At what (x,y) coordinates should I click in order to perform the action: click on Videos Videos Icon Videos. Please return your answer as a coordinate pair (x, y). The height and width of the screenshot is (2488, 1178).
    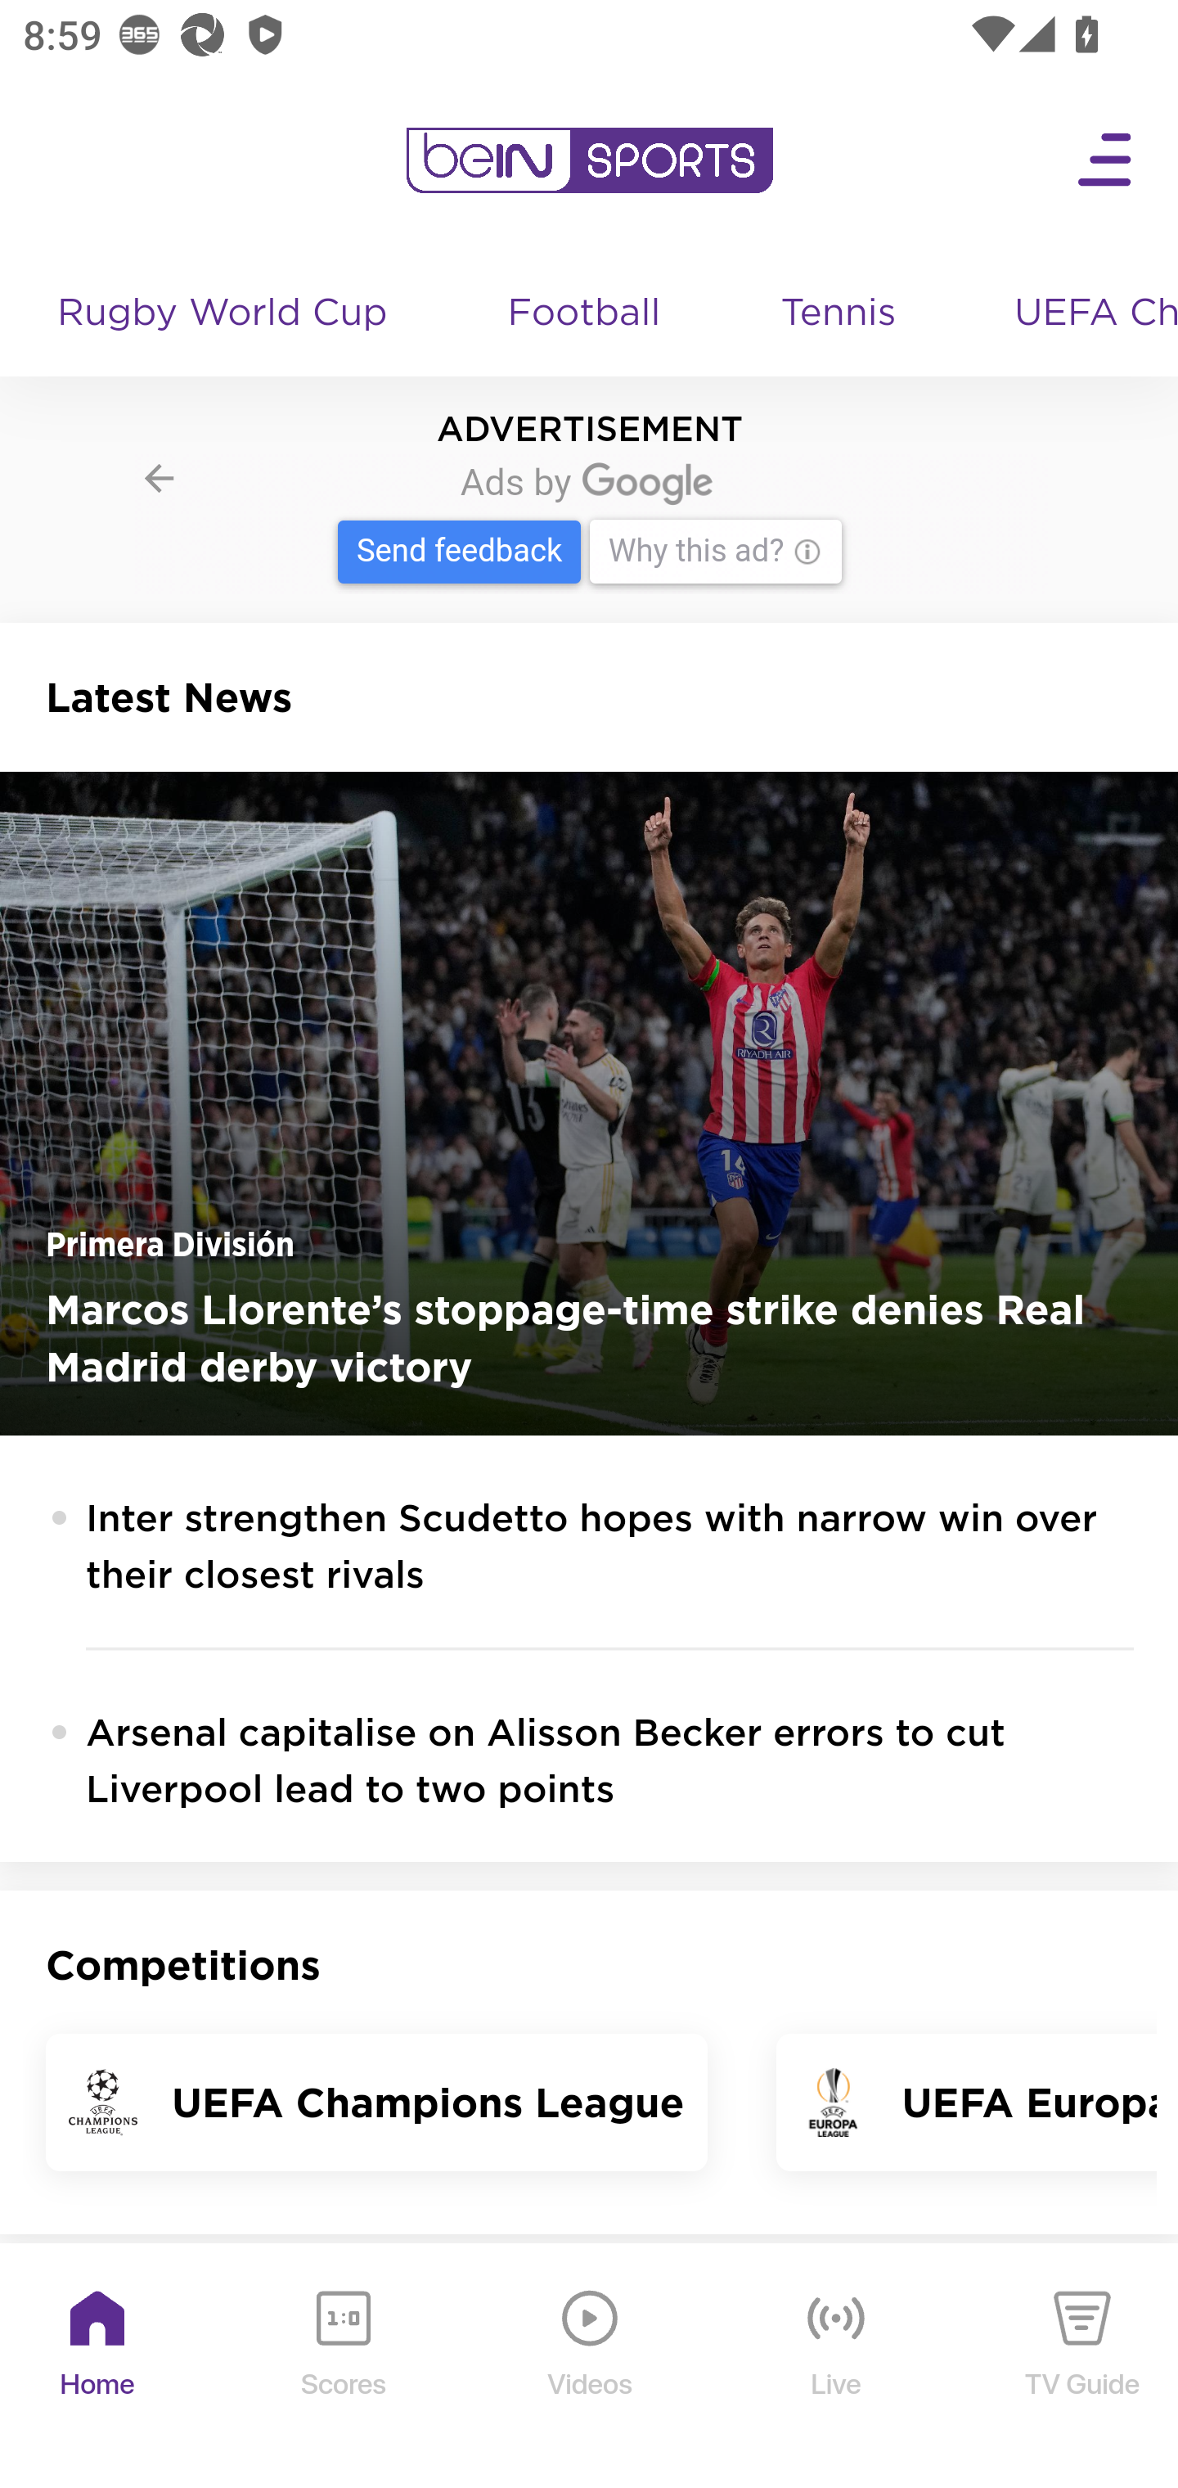
    Looking at the image, I should click on (591, 2367).